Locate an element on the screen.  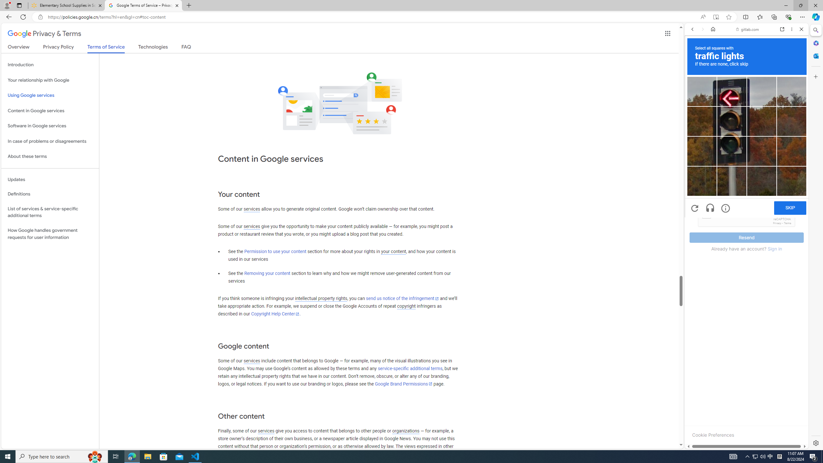
Resend confirmation instructions is located at coordinates (746, 143).